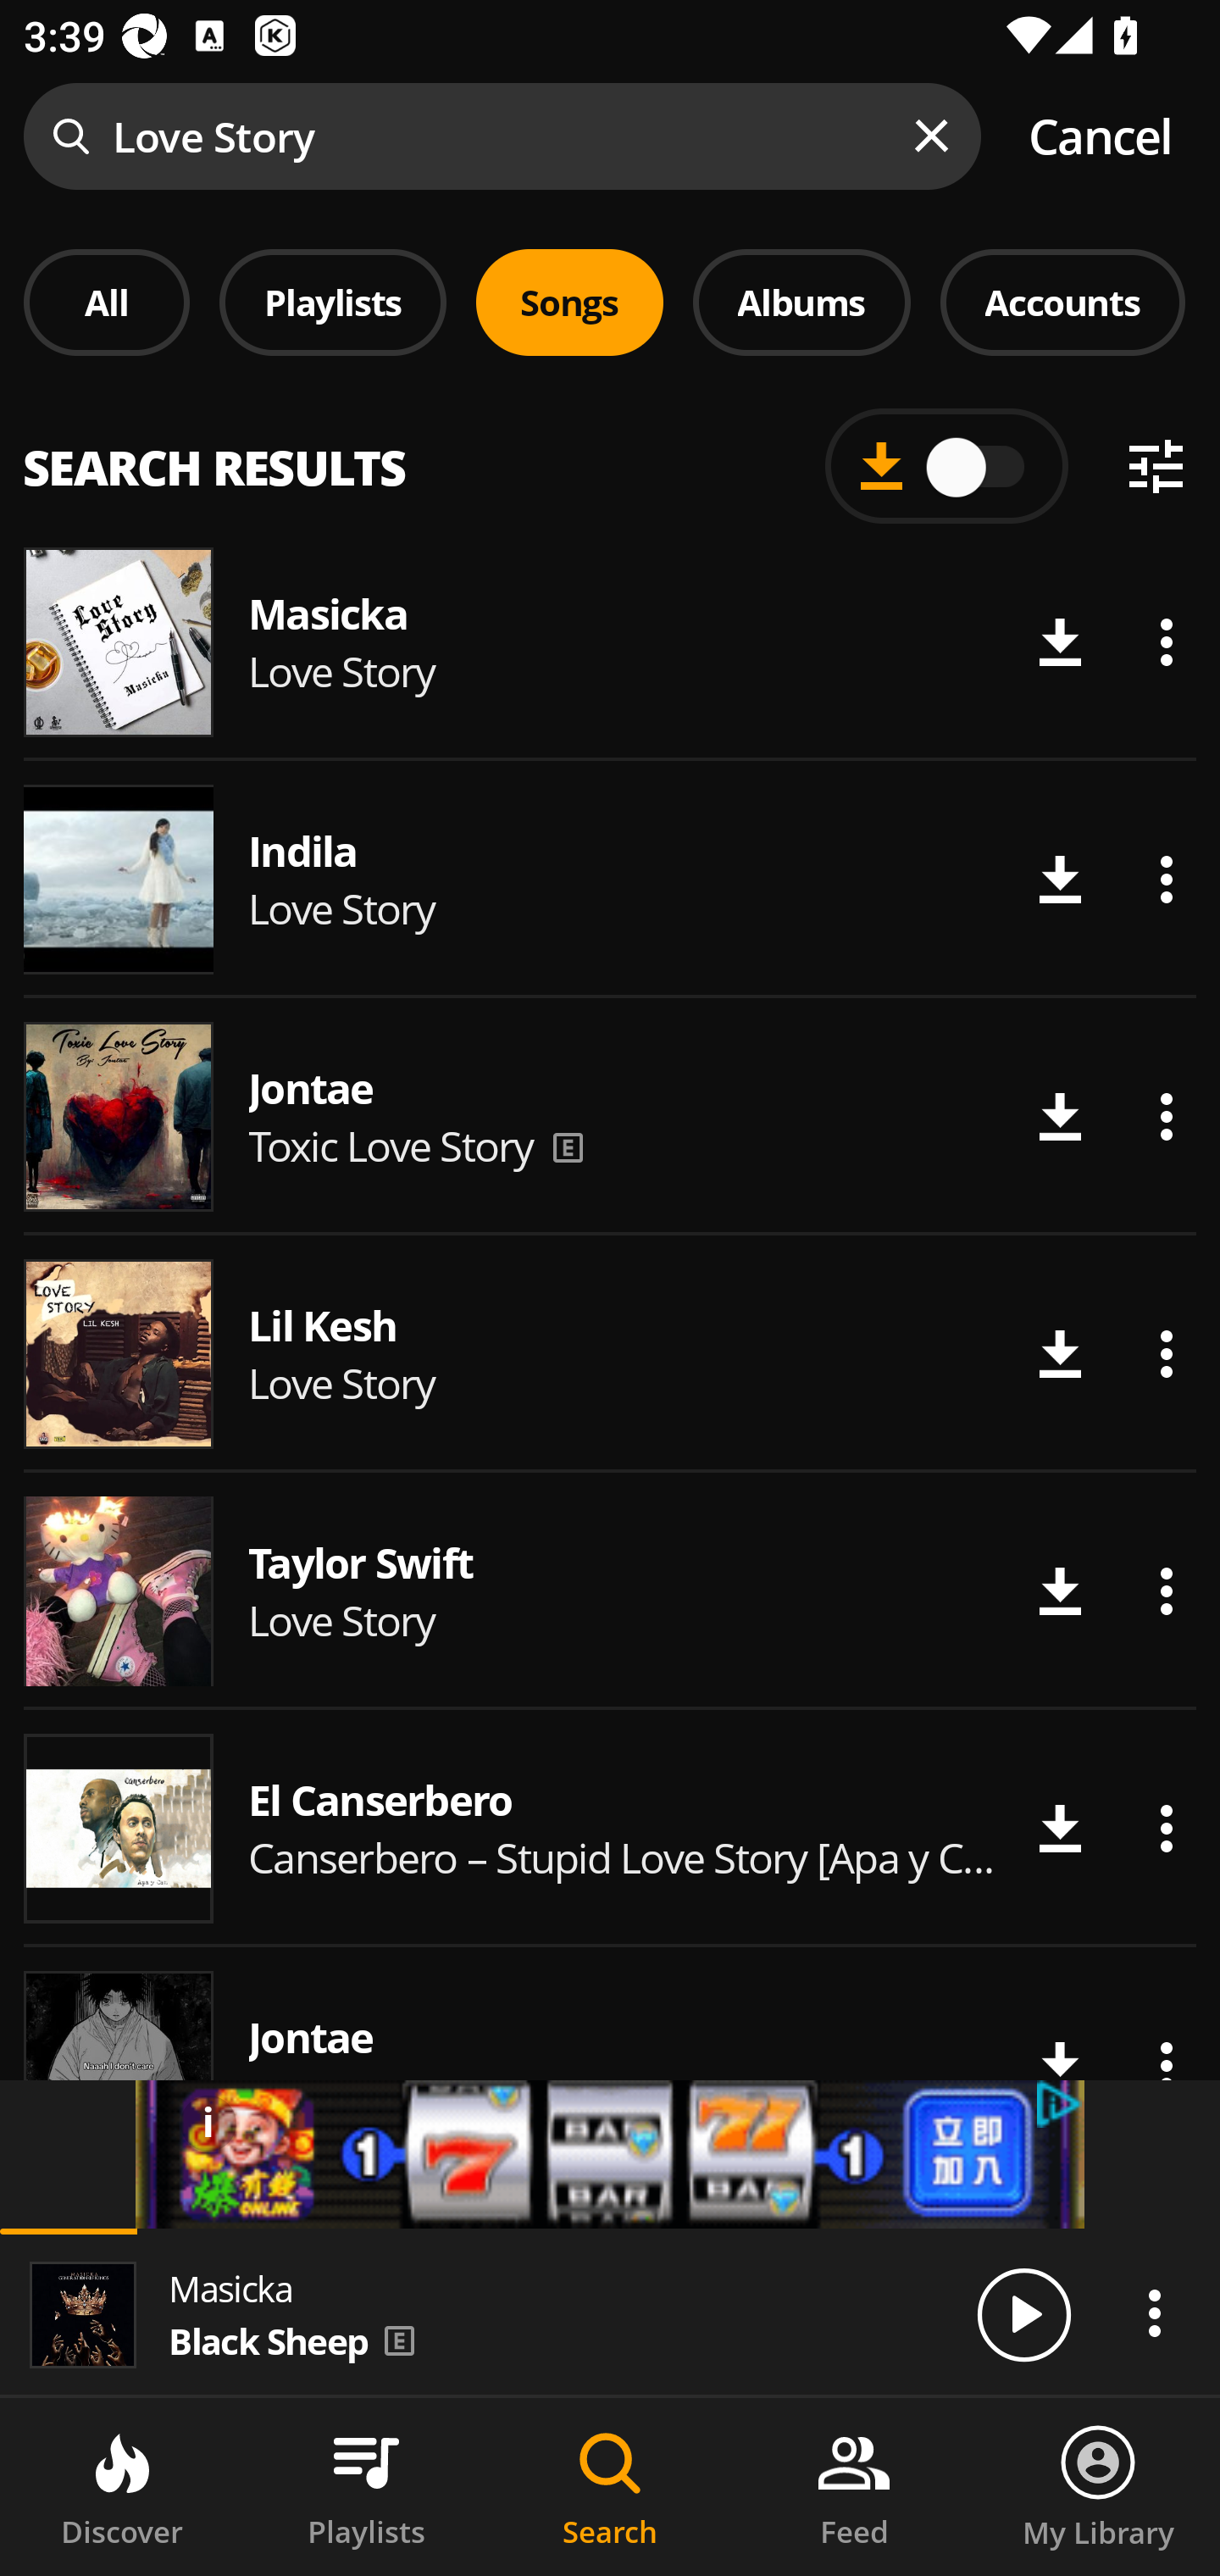 The image size is (1220, 2576). I want to click on Download, so click(1059, 1117).